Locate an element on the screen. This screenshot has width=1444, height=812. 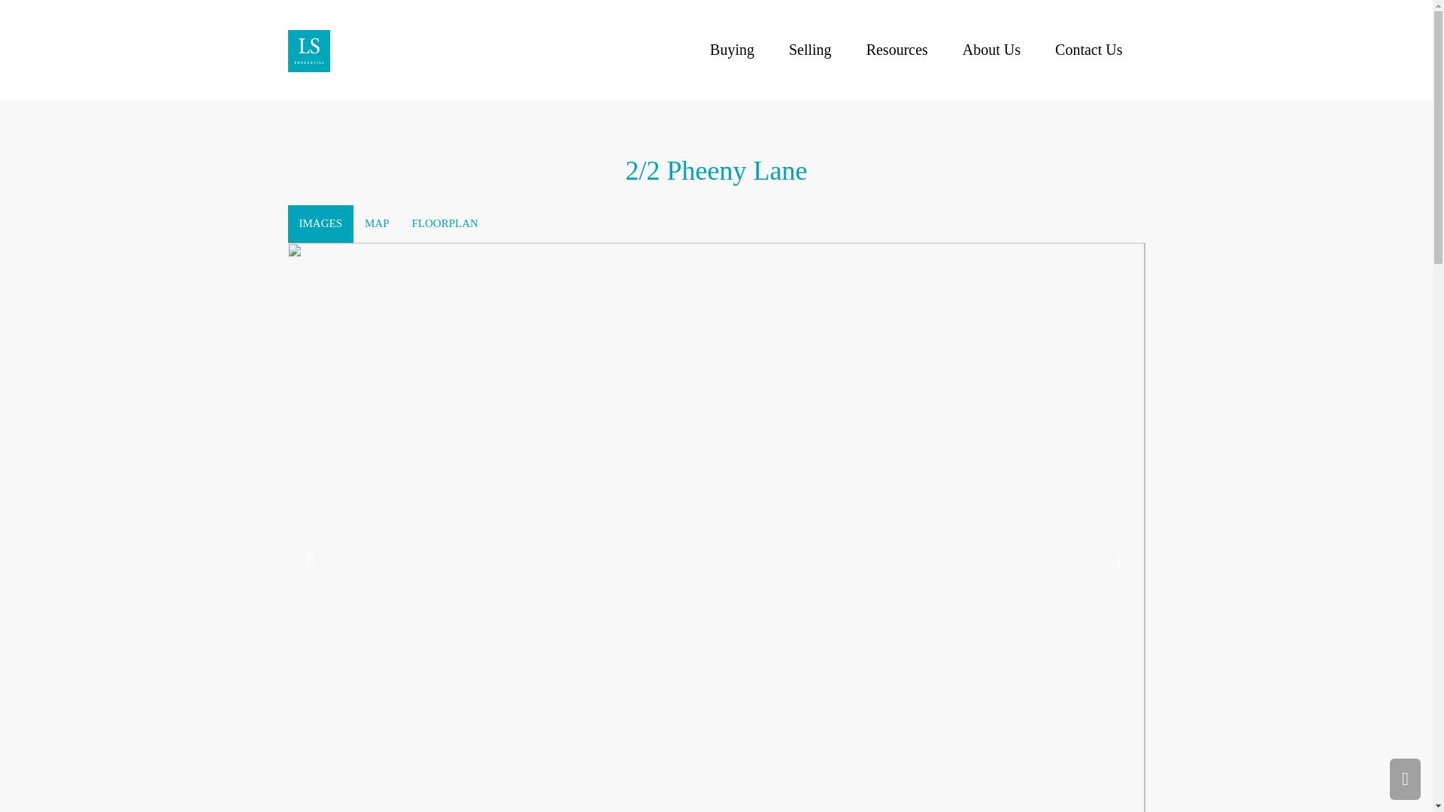
Contact Us is located at coordinates (1089, 50).